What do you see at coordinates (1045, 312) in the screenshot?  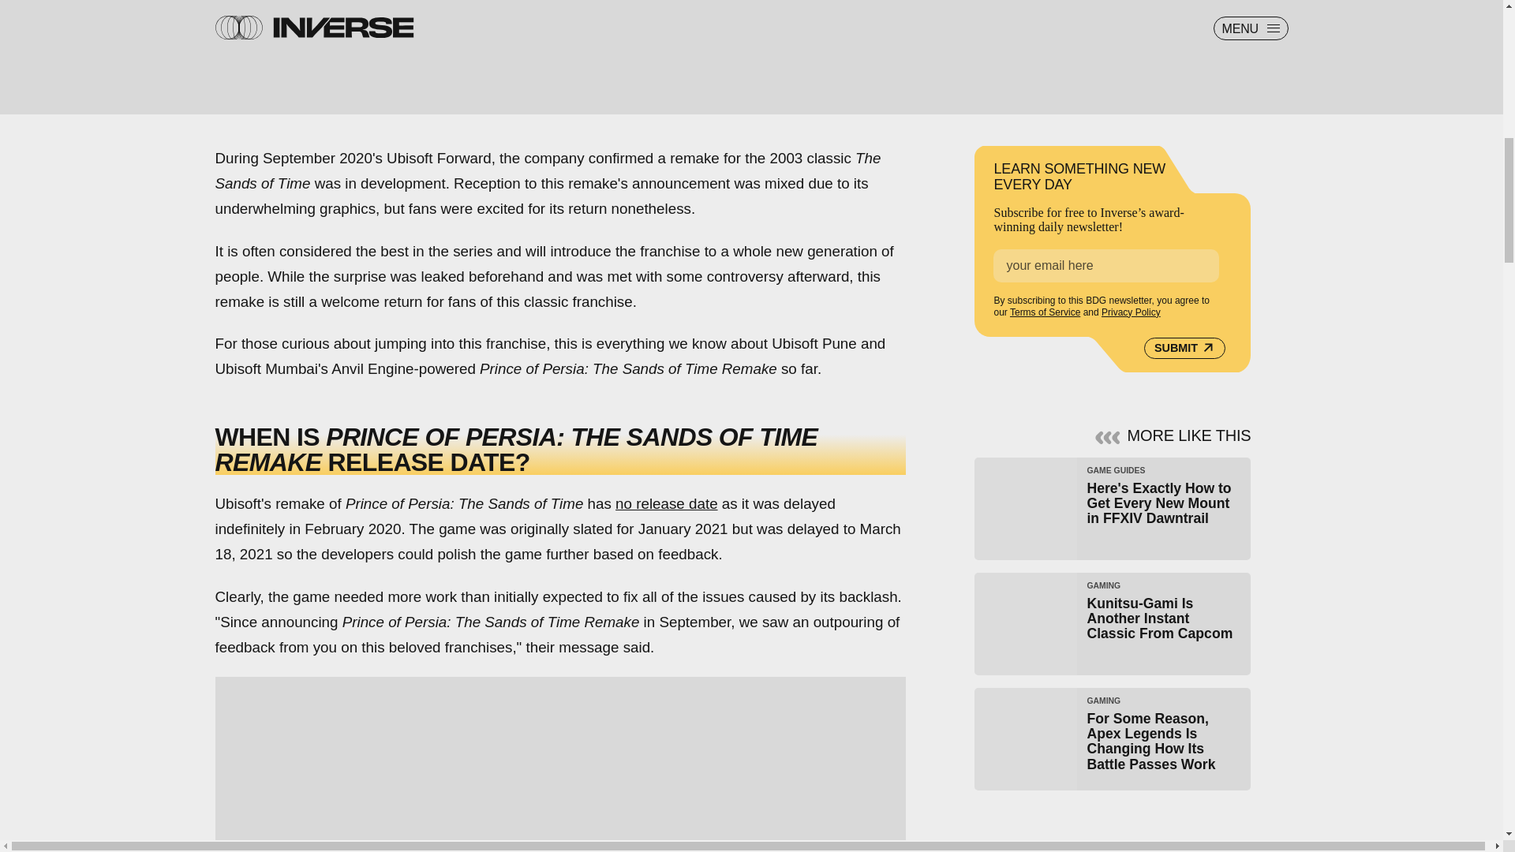 I see `Terms of Service` at bounding box center [1045, 312].